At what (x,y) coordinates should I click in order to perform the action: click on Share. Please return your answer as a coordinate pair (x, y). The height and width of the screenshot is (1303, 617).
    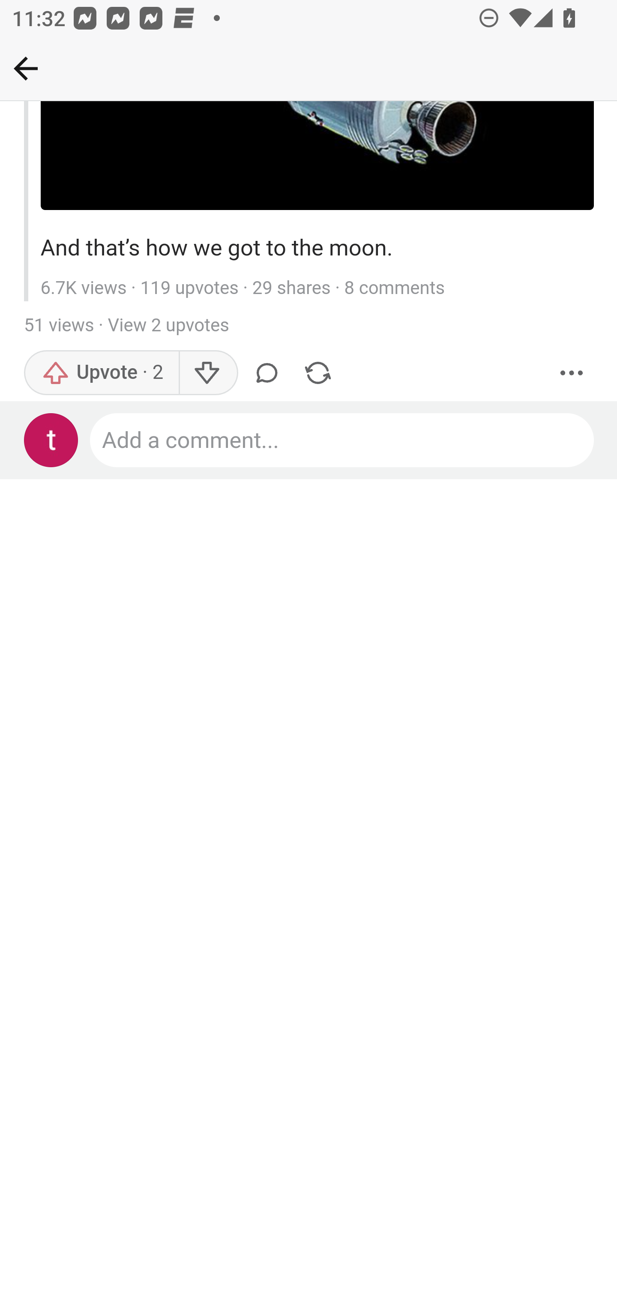
    Looking at the image, I should click on (317, 375).